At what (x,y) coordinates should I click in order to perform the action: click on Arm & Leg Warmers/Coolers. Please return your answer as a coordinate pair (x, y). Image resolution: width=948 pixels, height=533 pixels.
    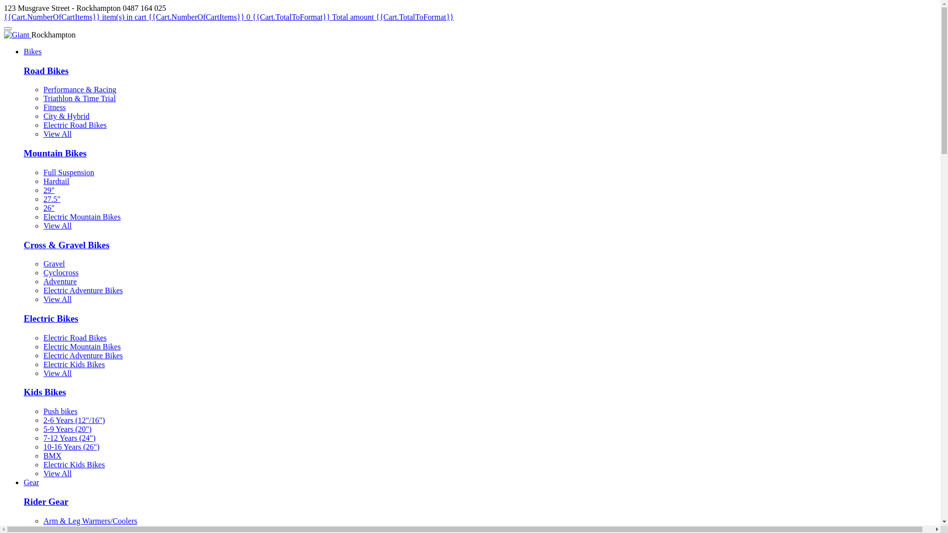
    Looking at the image, I should click on (90, 521).